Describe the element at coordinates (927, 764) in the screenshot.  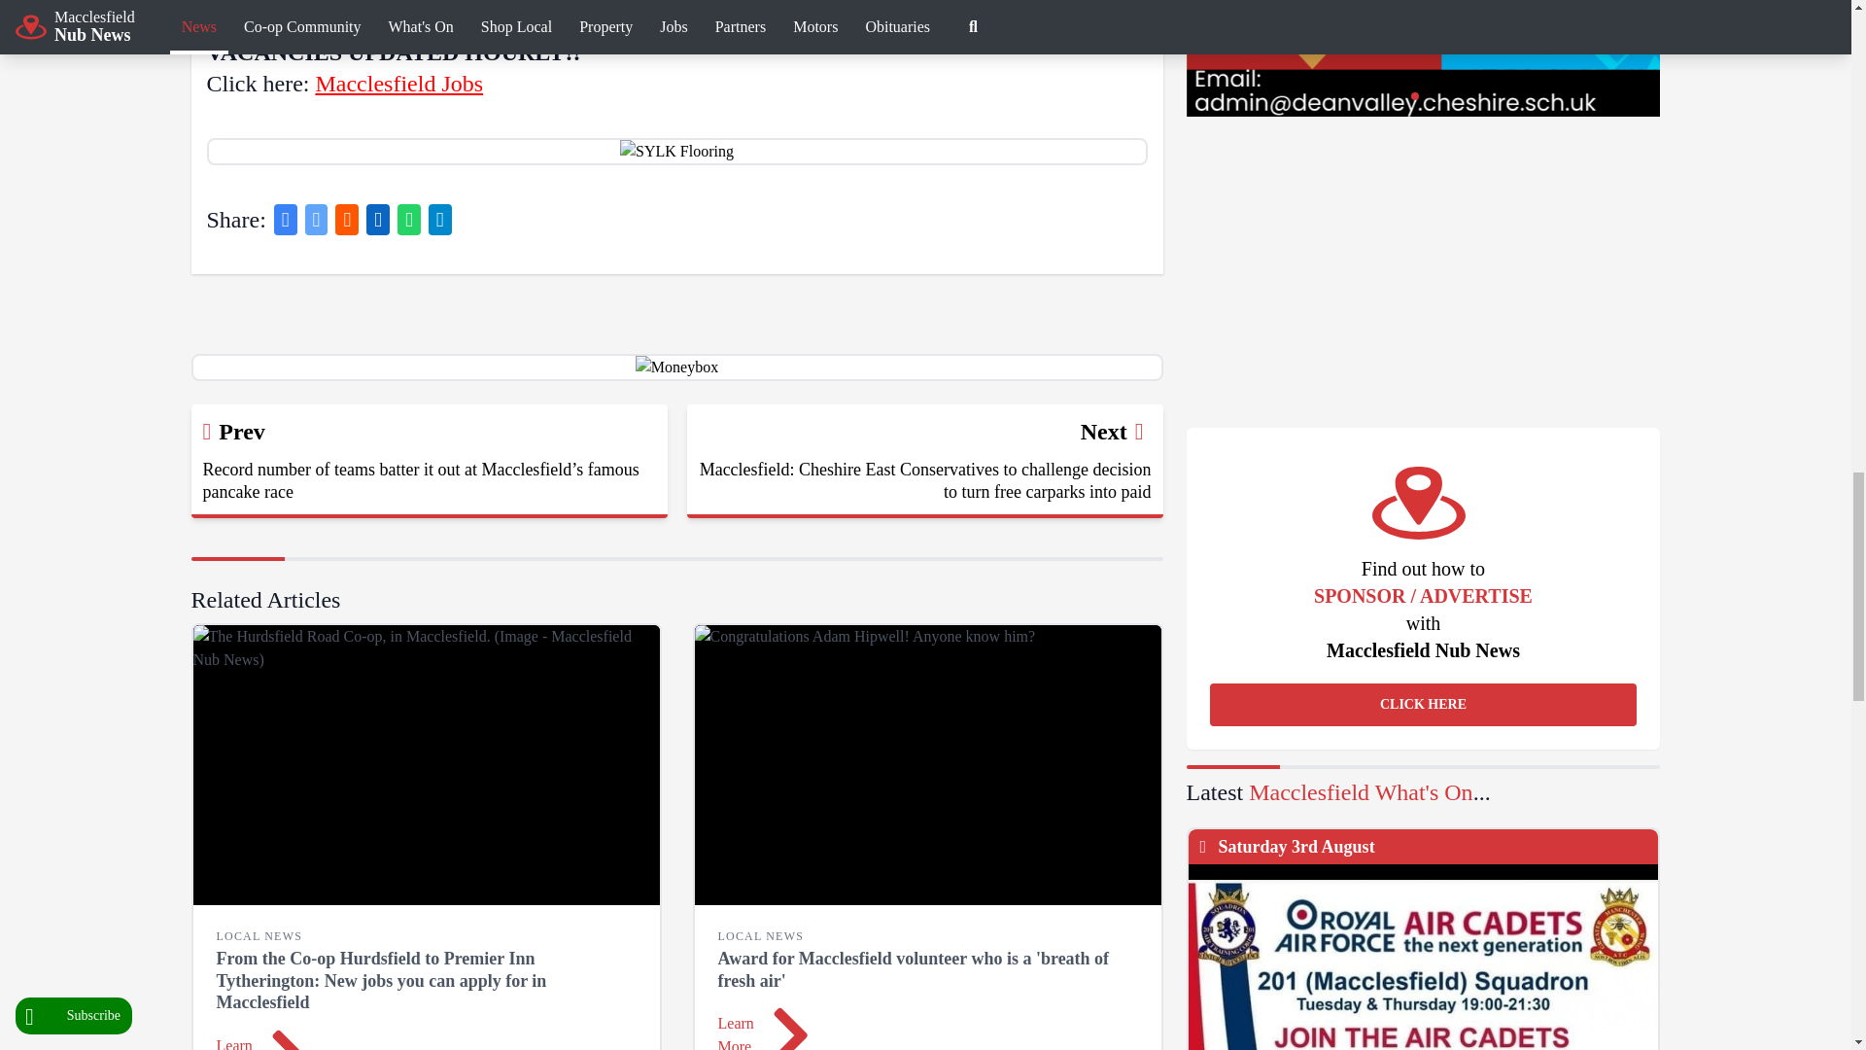
I see `Congratulations Adam Hipwell! Anyone know him? ` at that location.